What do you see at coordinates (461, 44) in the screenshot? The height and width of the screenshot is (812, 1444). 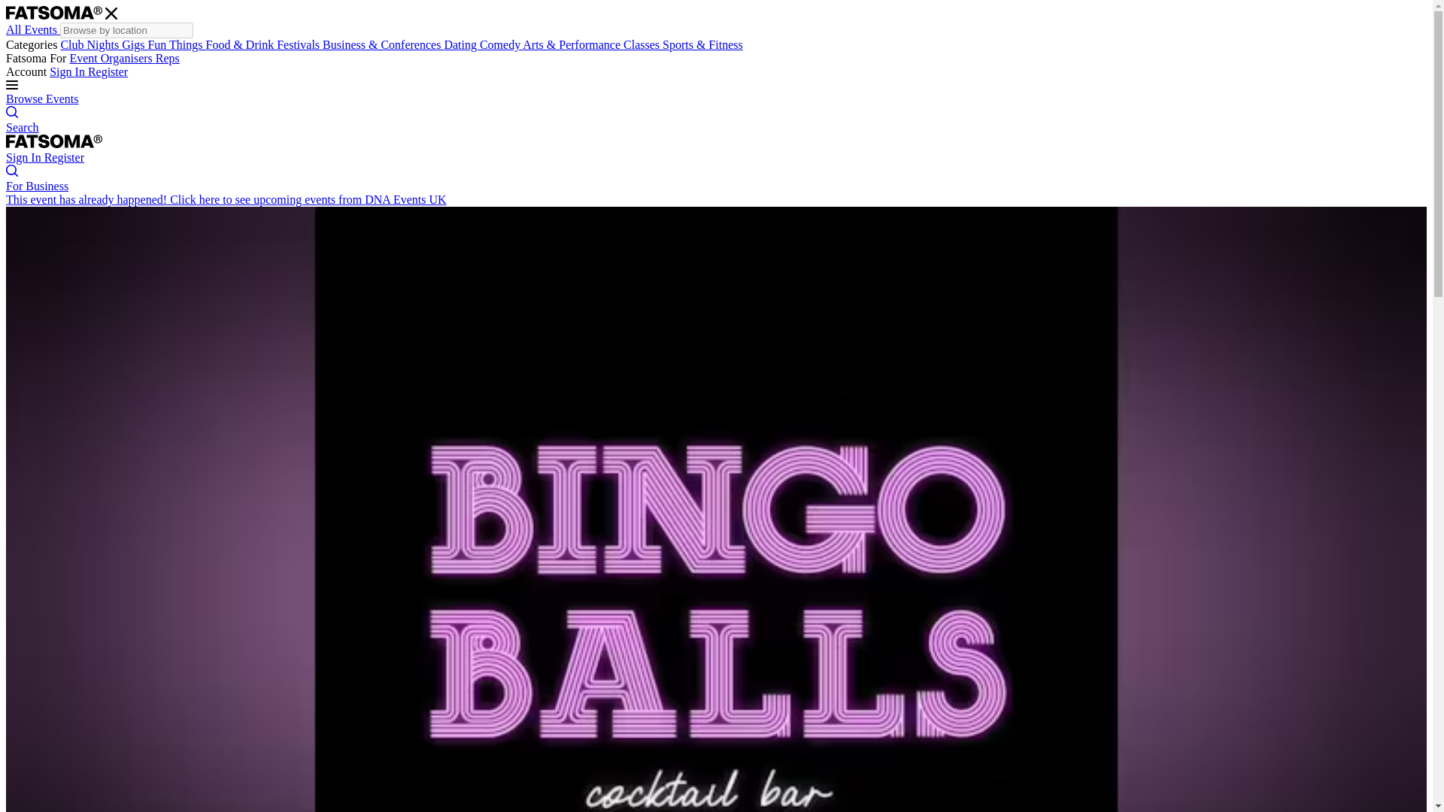 I see `Dating` at bounding box center [461, 44].